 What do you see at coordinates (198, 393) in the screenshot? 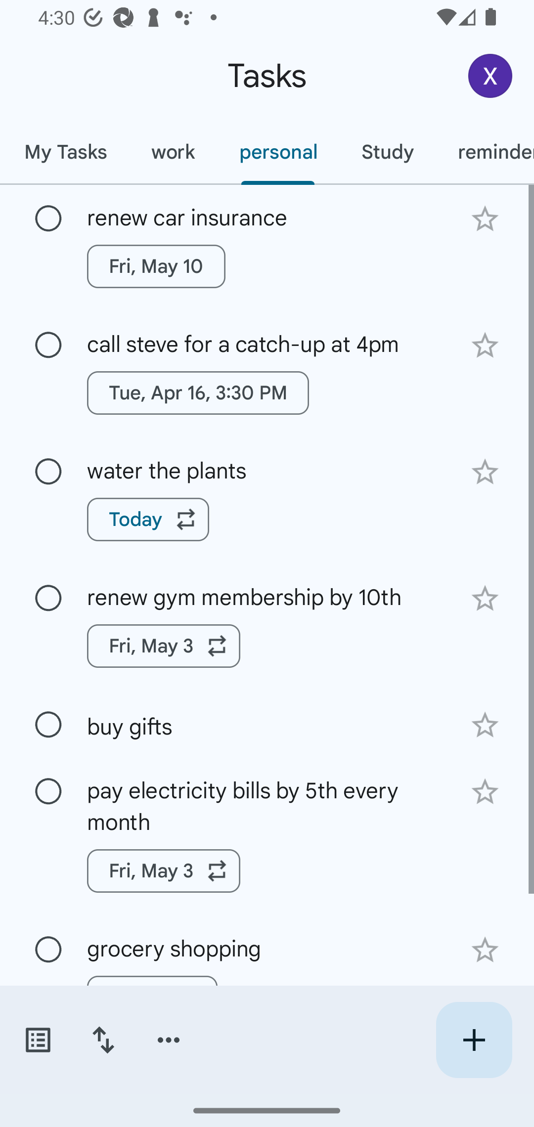
I see `Tue, Apr 16, 3:30 PM` at bounding box center [198, 393].